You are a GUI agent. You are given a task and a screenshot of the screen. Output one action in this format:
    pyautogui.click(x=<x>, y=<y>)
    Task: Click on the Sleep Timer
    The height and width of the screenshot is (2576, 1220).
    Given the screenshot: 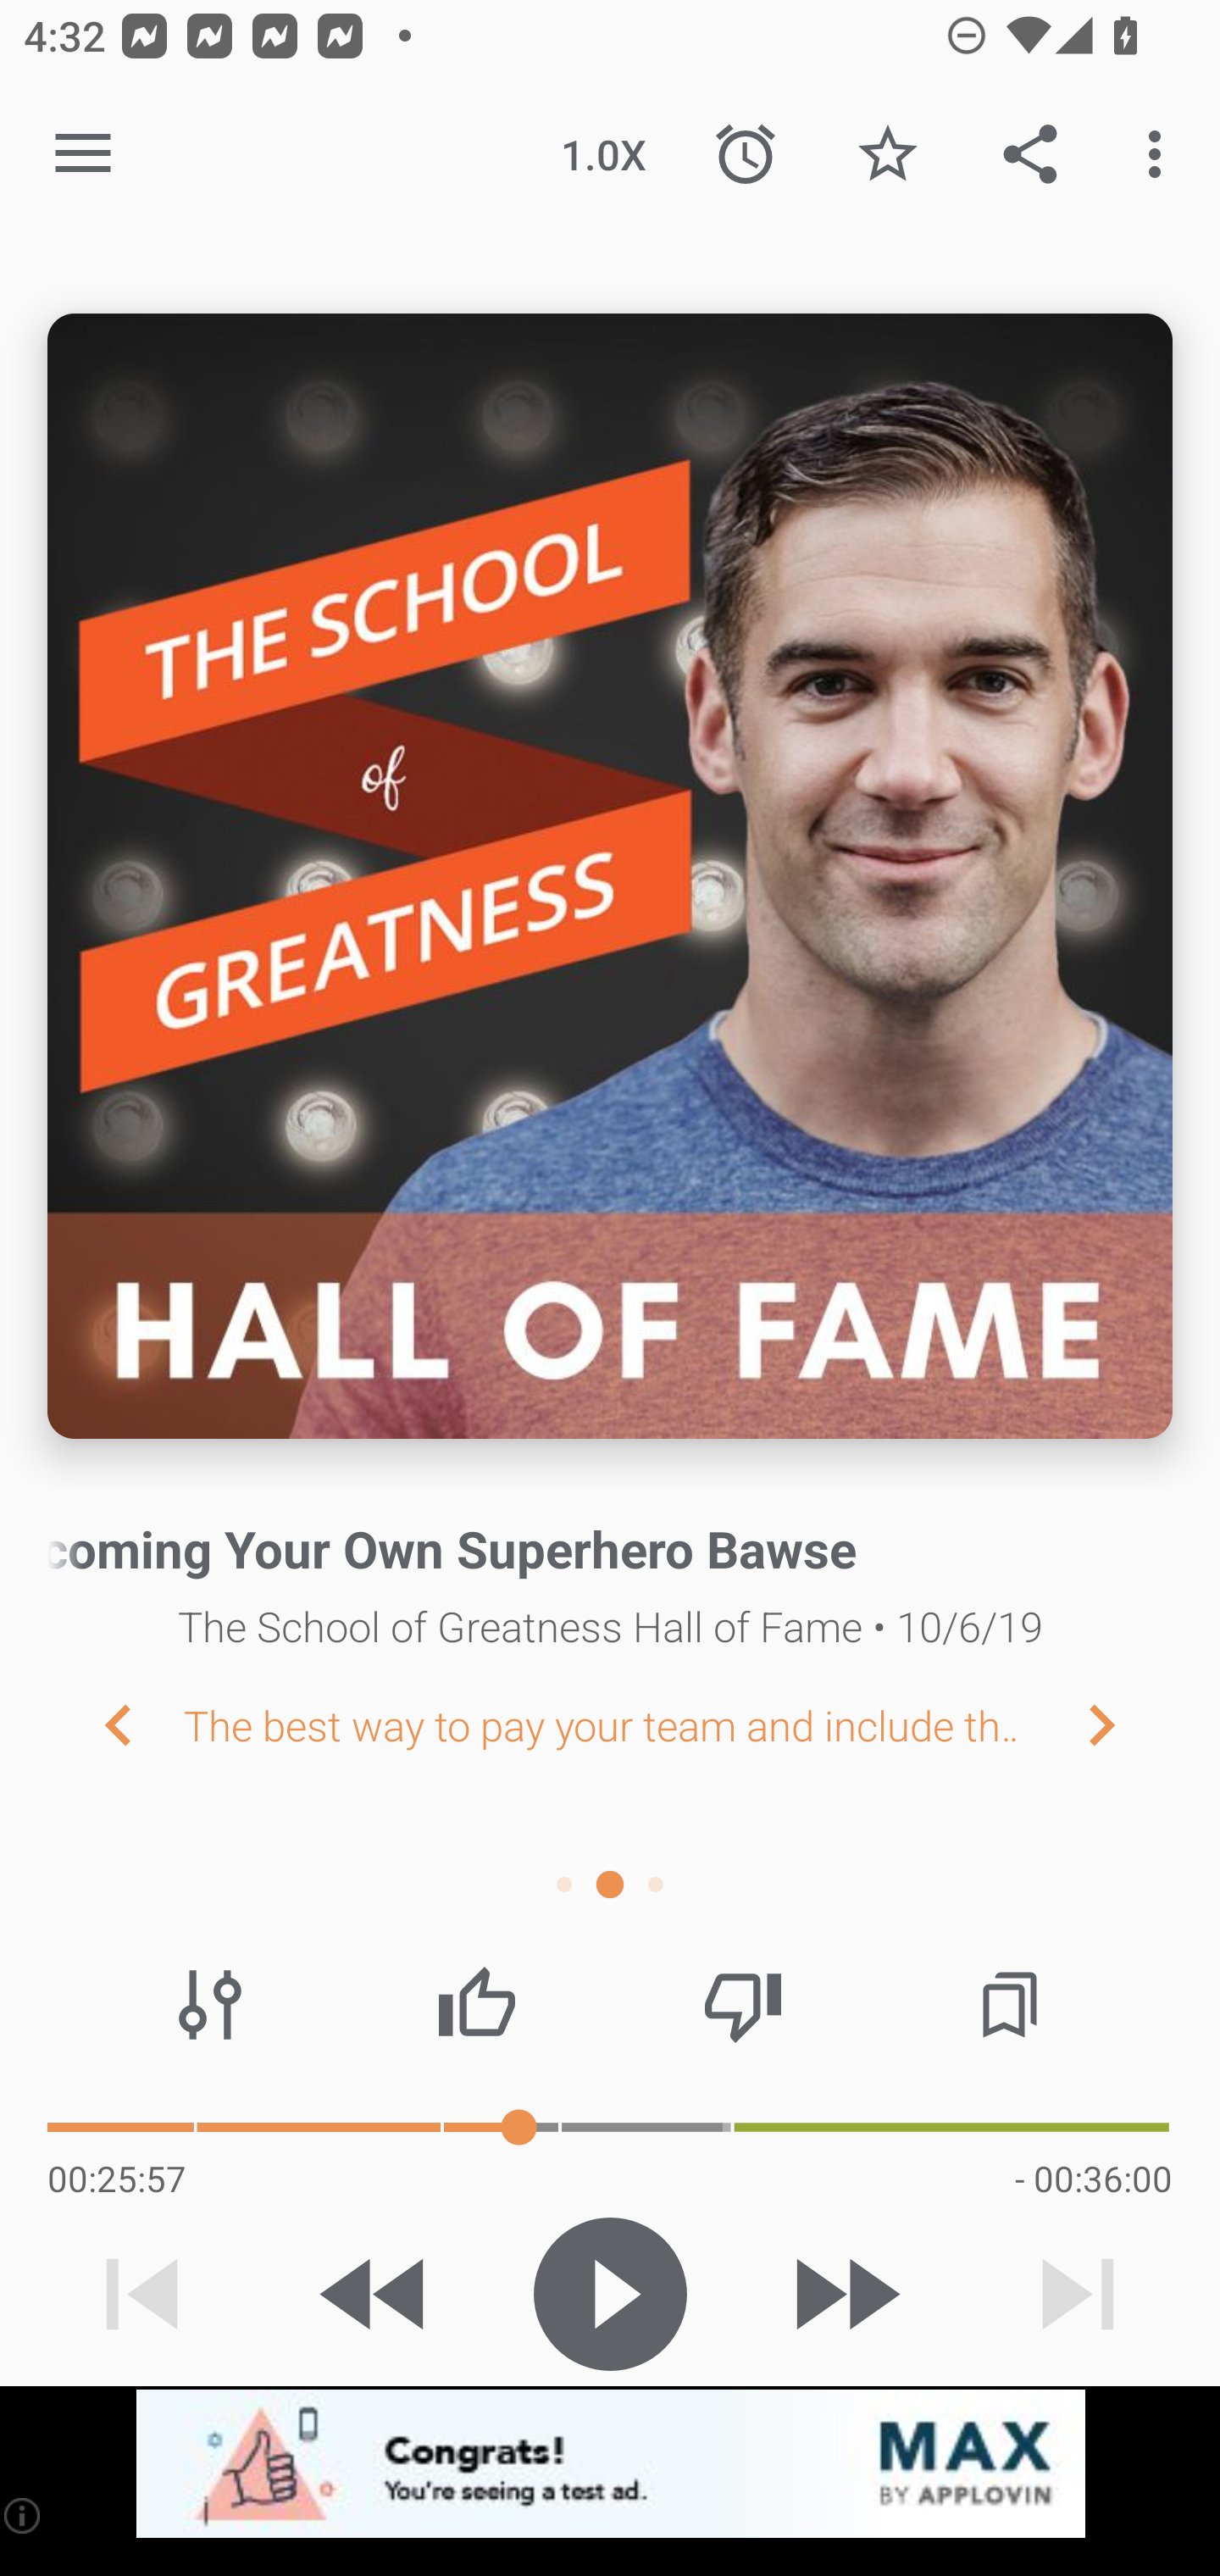 What is the action you would take?
    pyautogui.click(x=746, y=154)
    